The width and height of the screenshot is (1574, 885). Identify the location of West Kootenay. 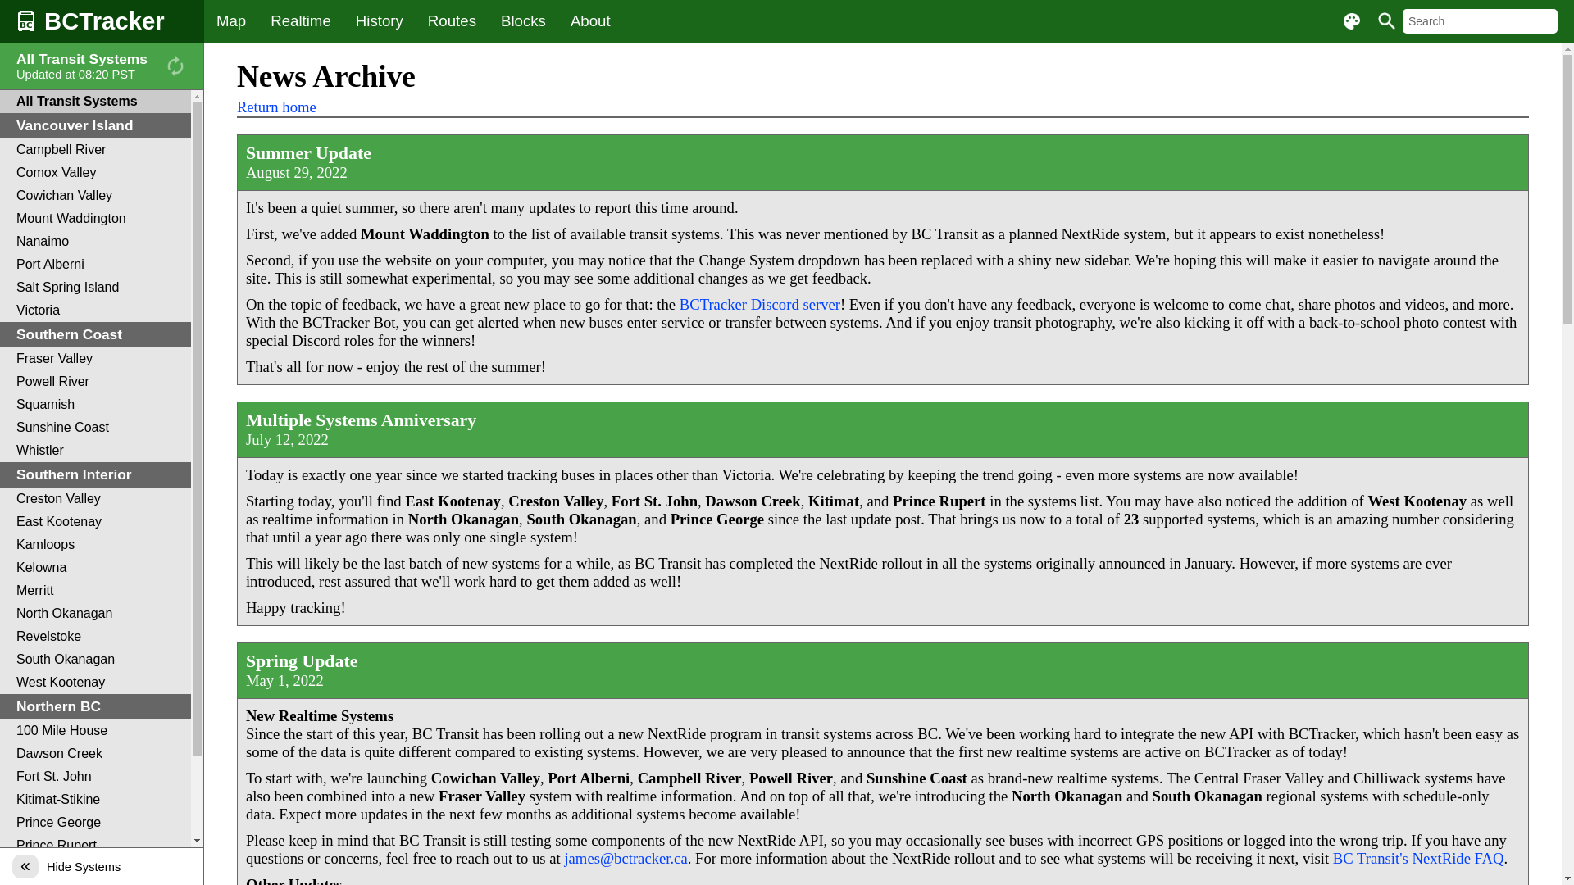
(95, 683).